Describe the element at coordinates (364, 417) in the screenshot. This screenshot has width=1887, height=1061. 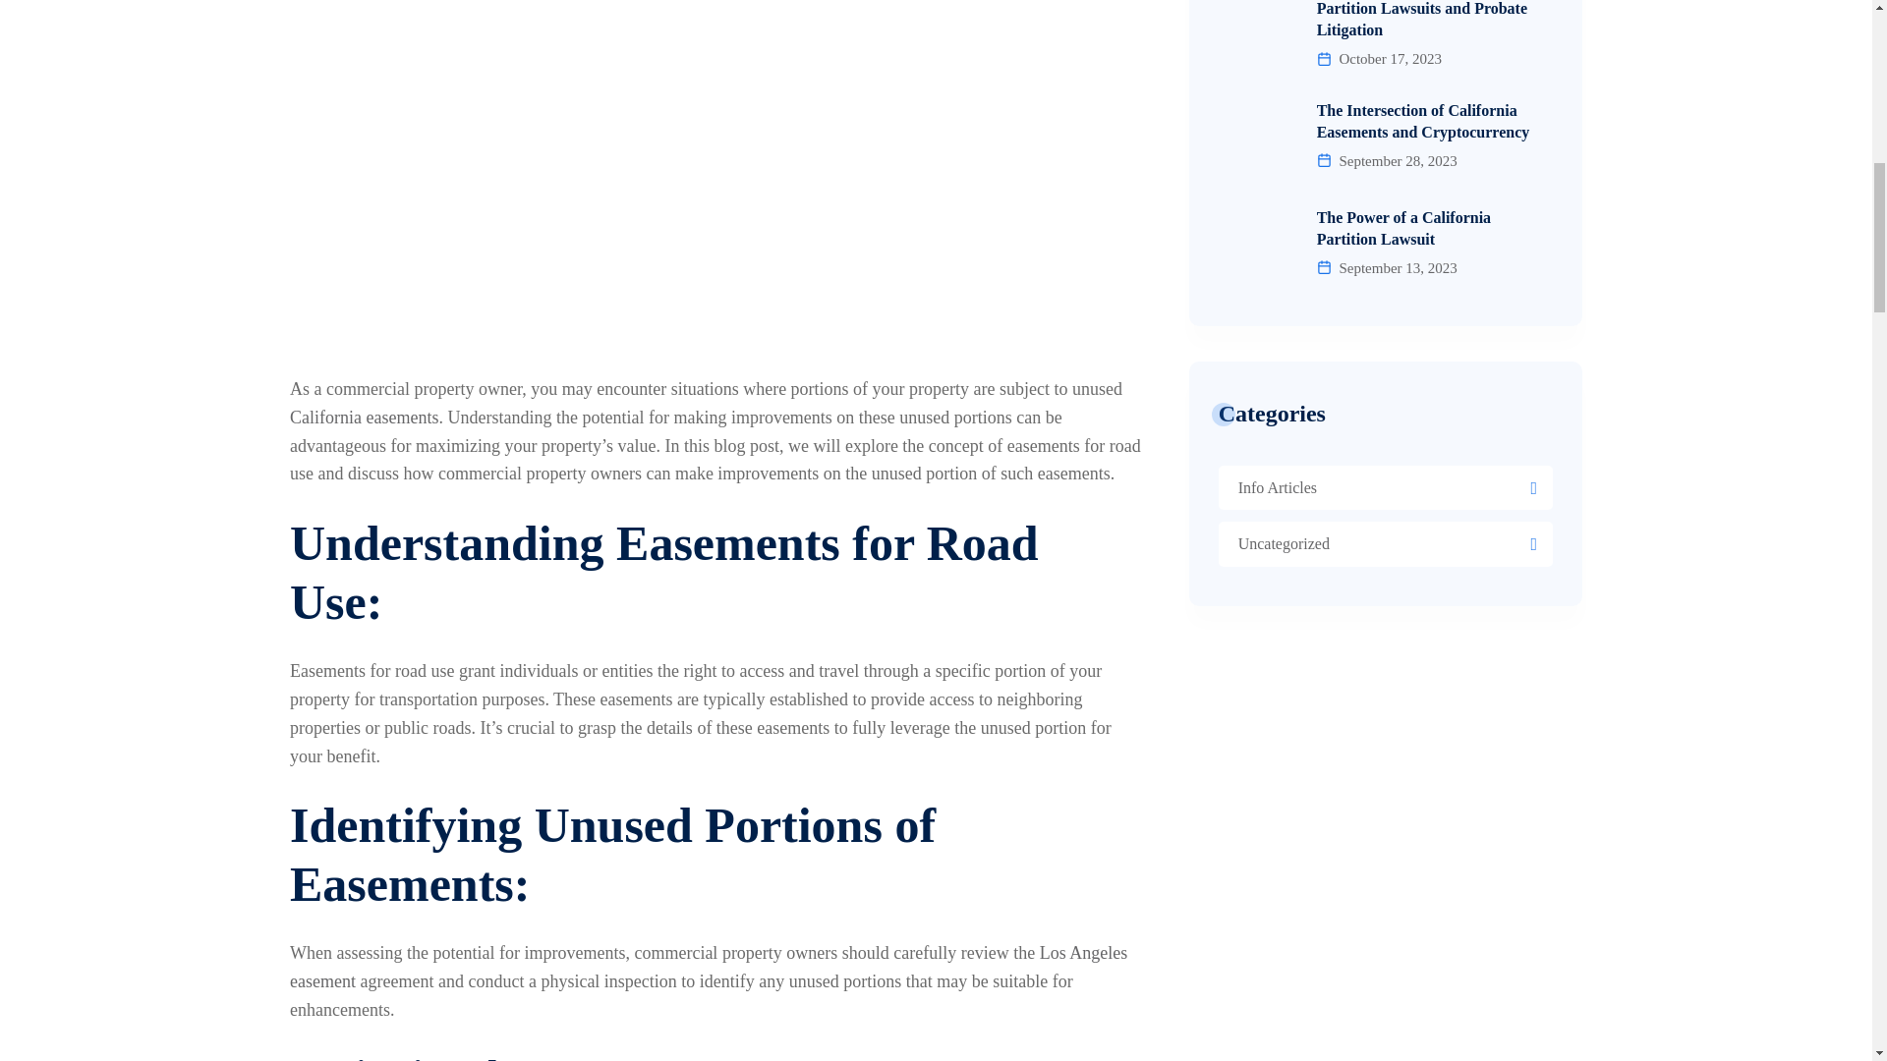
I see `California easements` at that location.